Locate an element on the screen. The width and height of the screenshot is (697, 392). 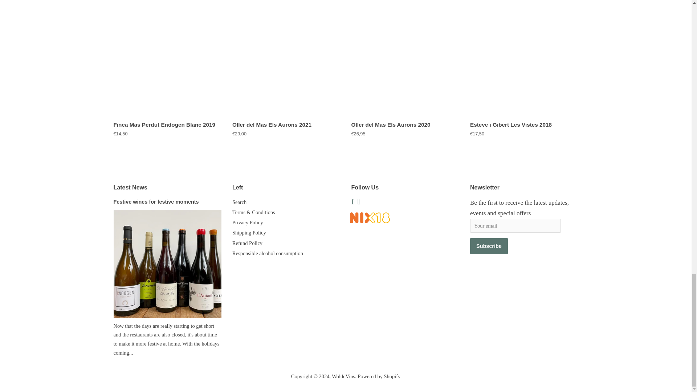
Festive wines for festive moments is located at coordinates (156, 201).